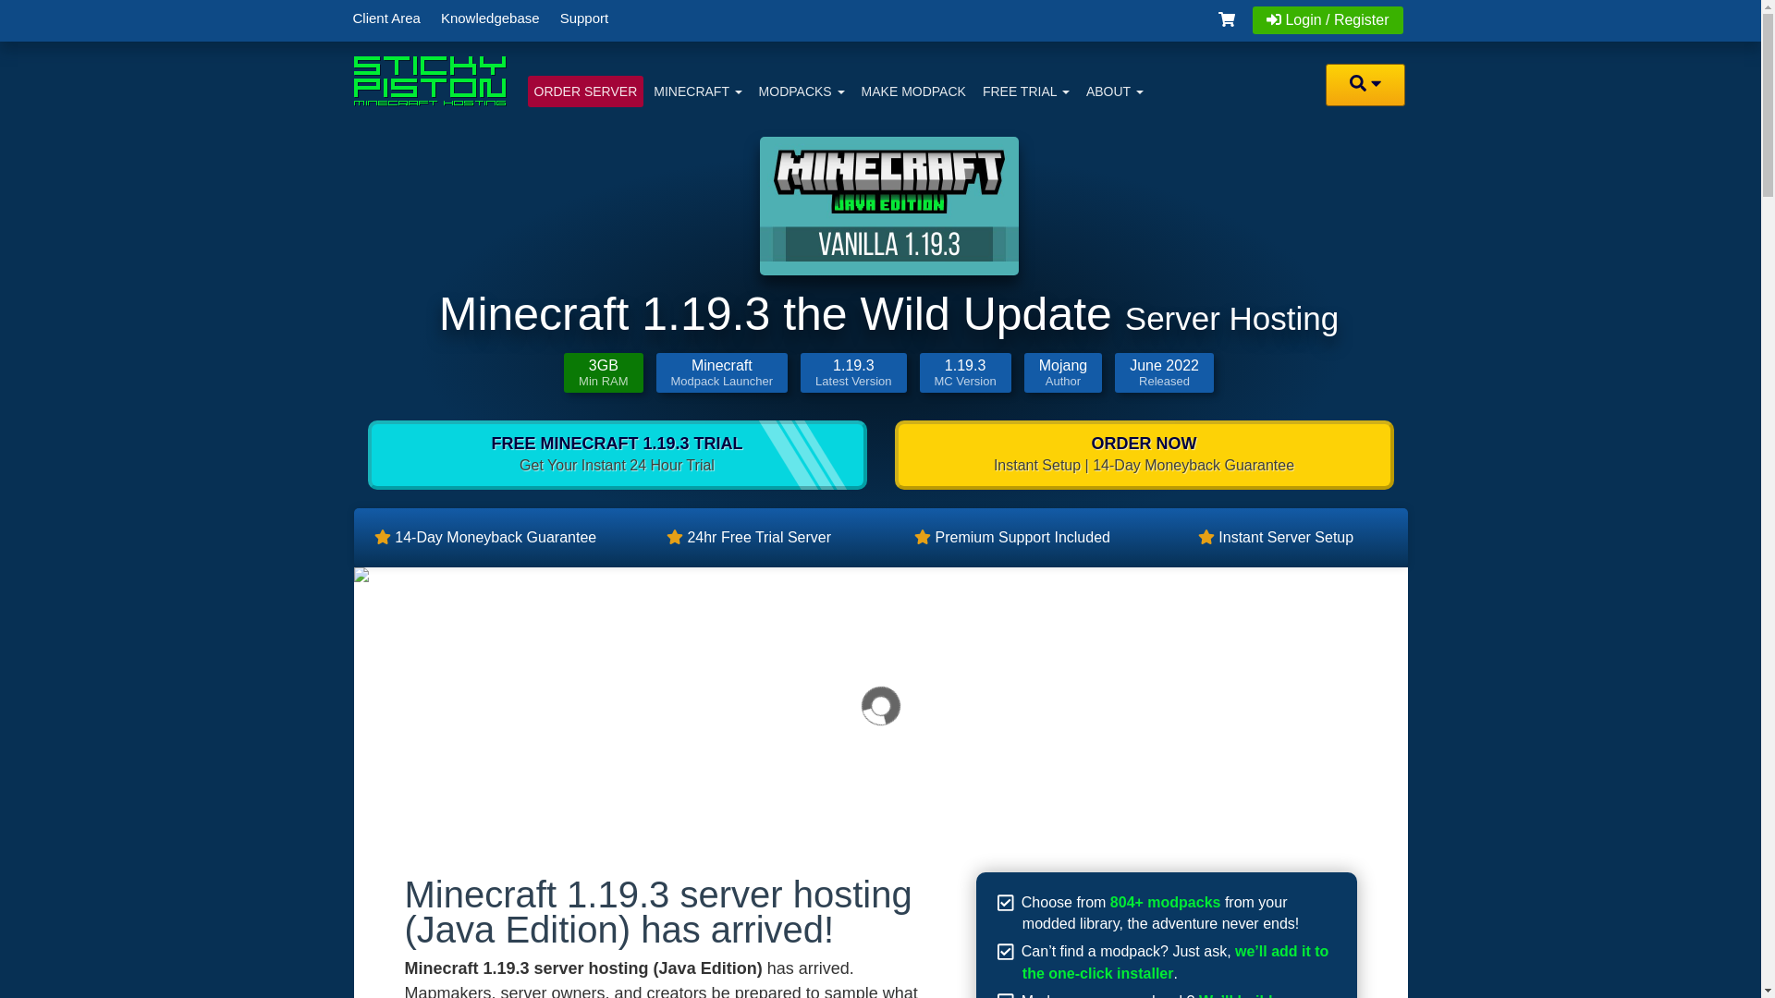  Describe the element at coordinates (429, 80) in the screenshot. I see `StickyPiston Minecraft Server Hosting` at that location.